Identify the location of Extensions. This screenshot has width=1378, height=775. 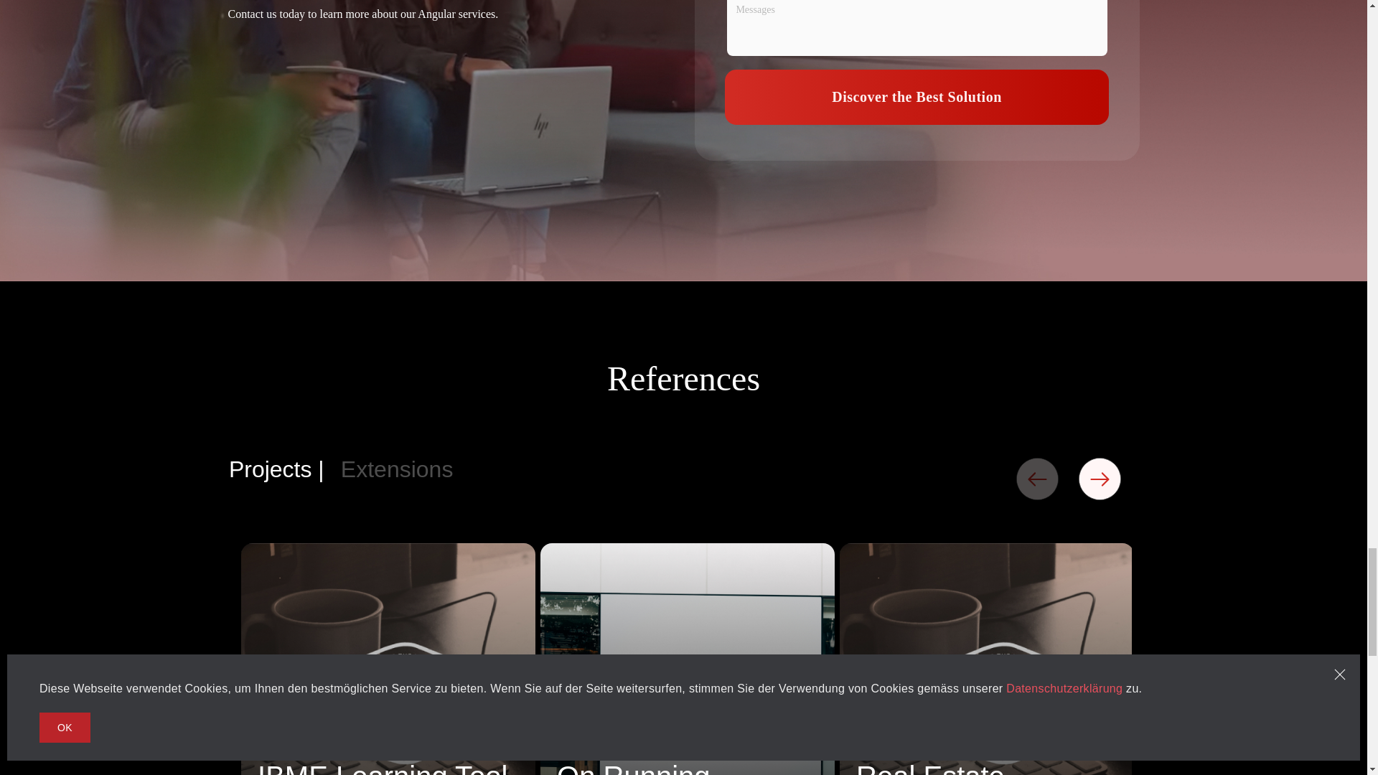
(396, 469).